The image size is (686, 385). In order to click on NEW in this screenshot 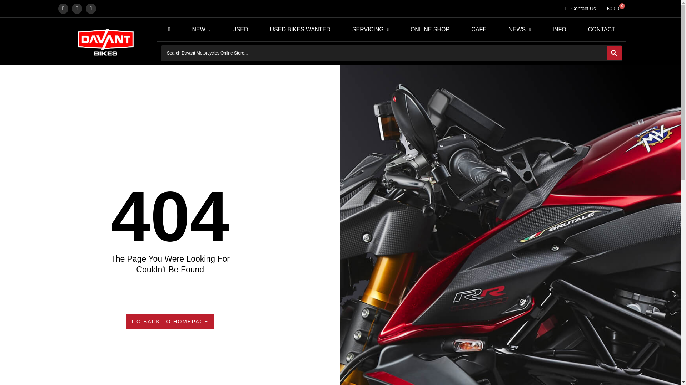, I will do `click(201, 29)`.